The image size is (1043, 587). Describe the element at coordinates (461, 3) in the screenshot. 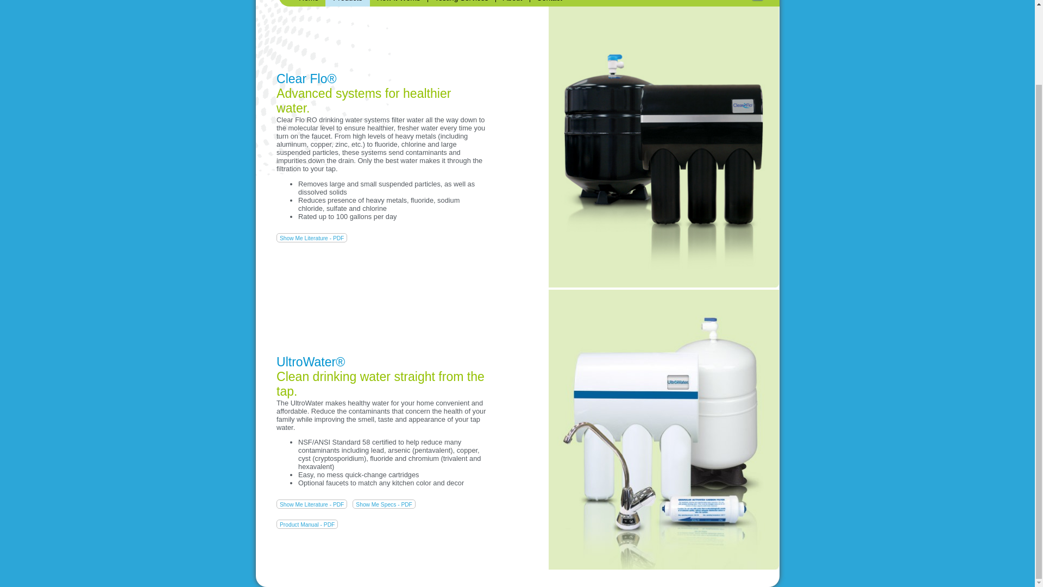

I see `Testing Services` at that location.